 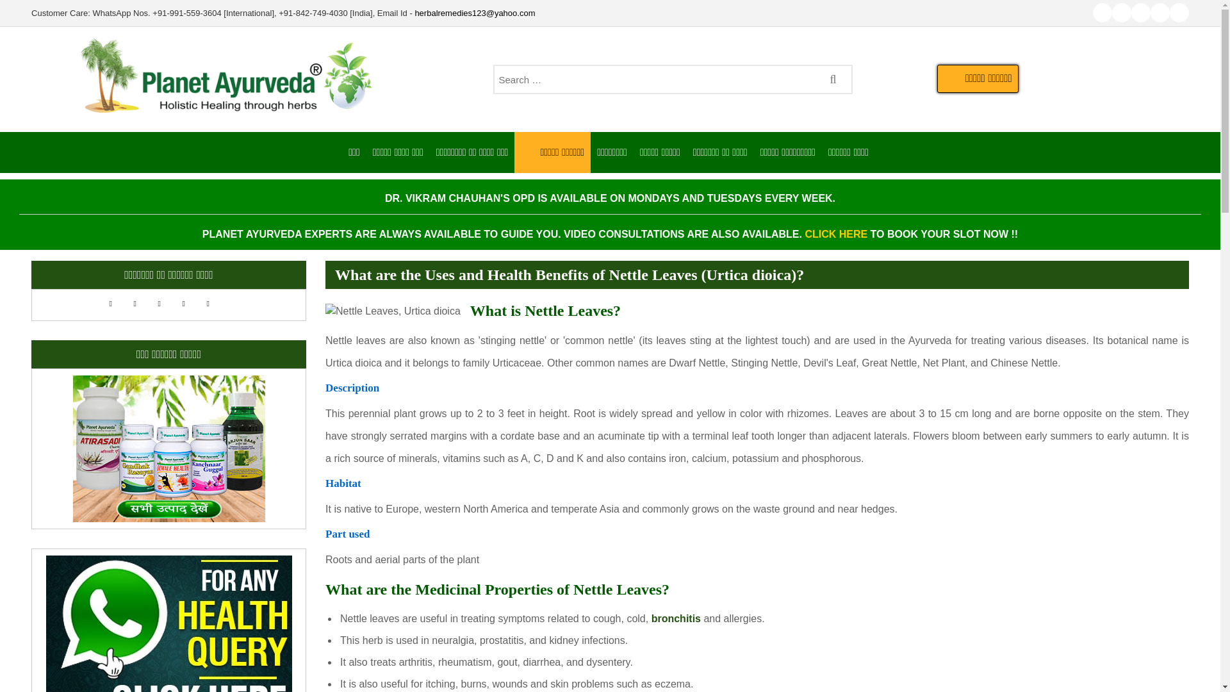 What do you see at coordinates (676, 618) in the screenshot?
I see `bronchitis` at bounding box center [676, 618].